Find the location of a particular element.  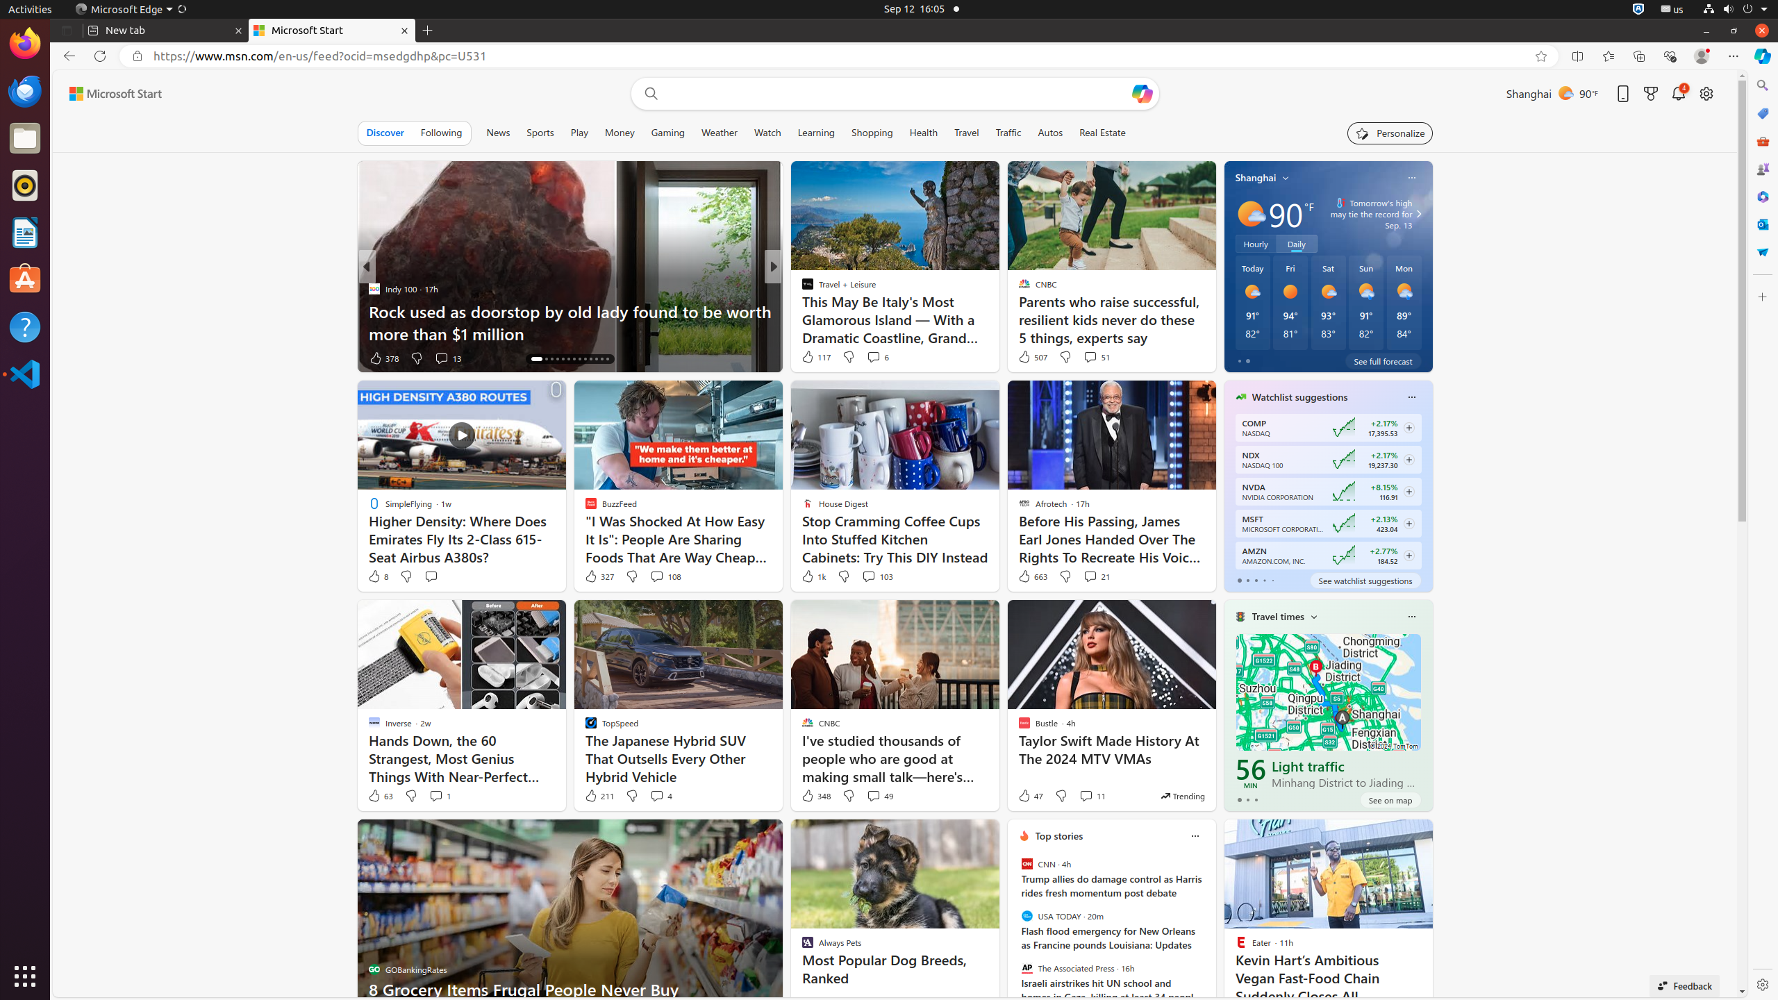

Real Estate is located at coordinates (1103, 133).